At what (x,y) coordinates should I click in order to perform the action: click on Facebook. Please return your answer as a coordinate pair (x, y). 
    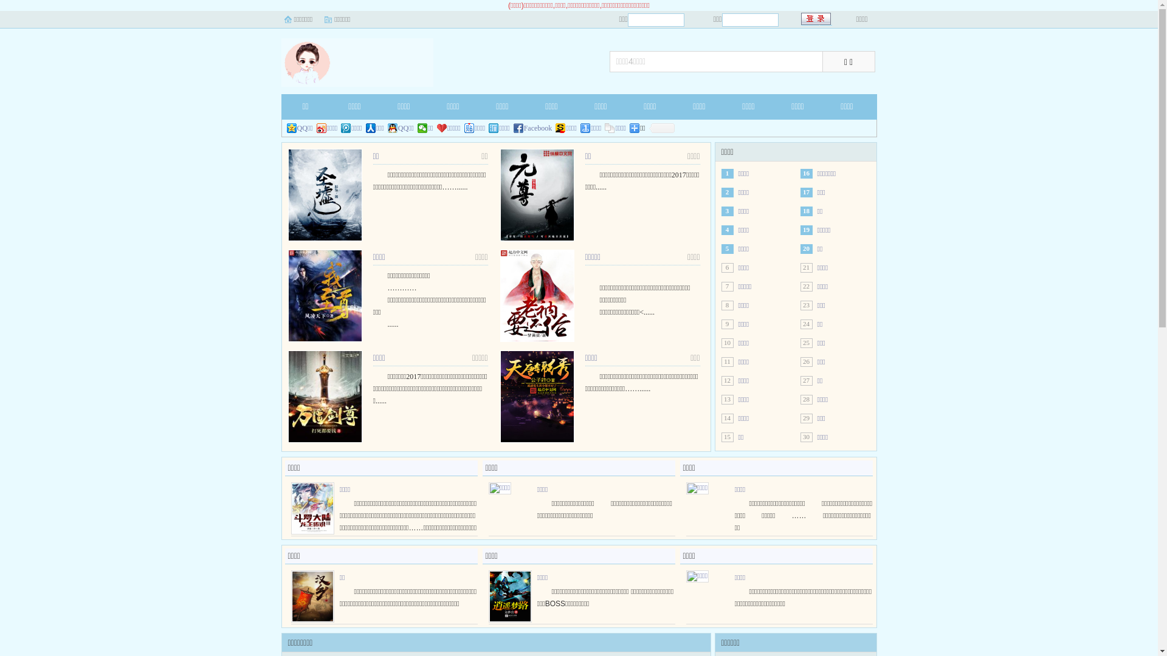
    Looking at the image, I should click on (533, 128).